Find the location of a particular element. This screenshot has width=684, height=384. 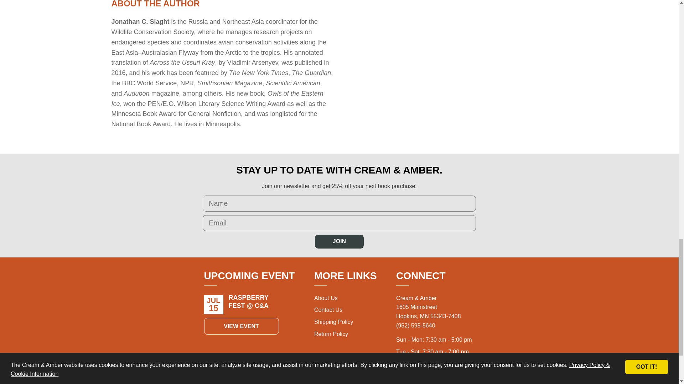

Return Policy is located at coordinates (331, 334).